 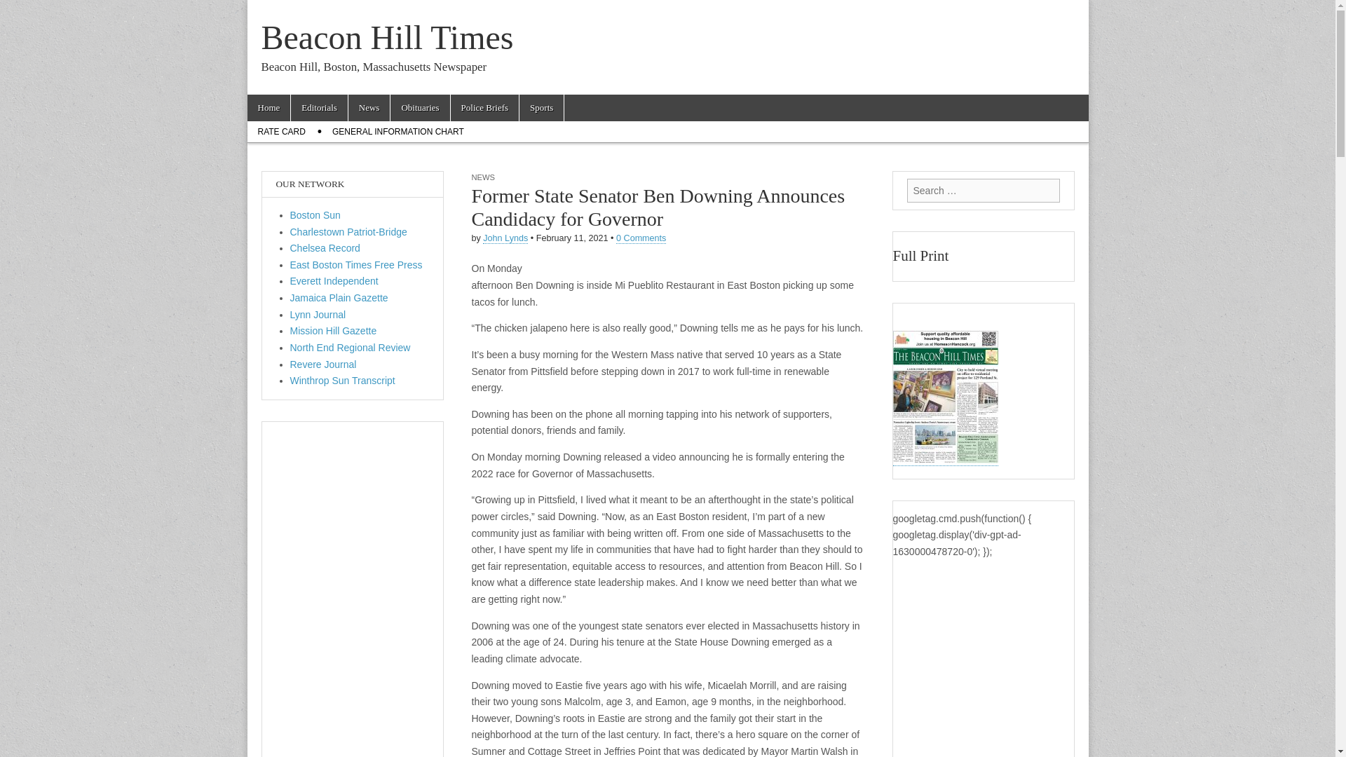 What do you see at coordinates (505, 238) in the screenshot?
I see `John Lynds` at bounding box center [505, 238].